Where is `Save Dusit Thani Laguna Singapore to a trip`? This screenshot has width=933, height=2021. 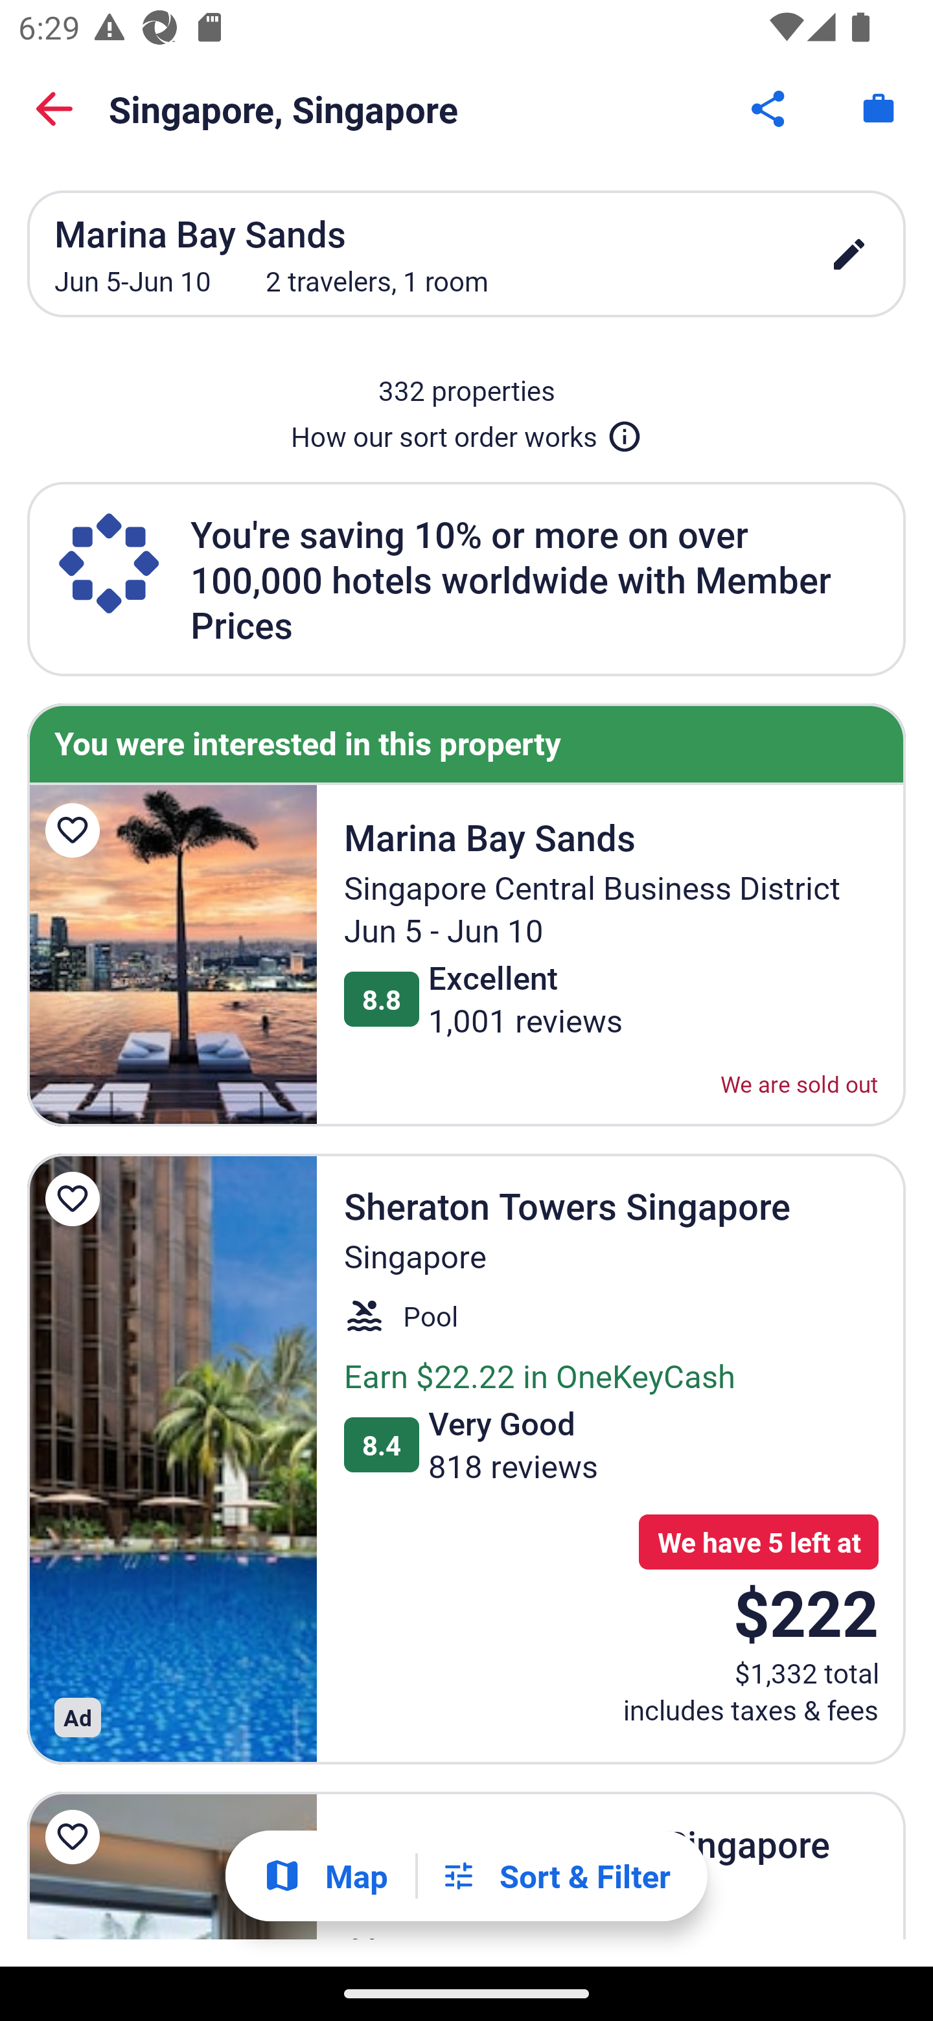
Save Dusit Thani Laguna Singapore to a trip is located at coordinates (76, 1837).